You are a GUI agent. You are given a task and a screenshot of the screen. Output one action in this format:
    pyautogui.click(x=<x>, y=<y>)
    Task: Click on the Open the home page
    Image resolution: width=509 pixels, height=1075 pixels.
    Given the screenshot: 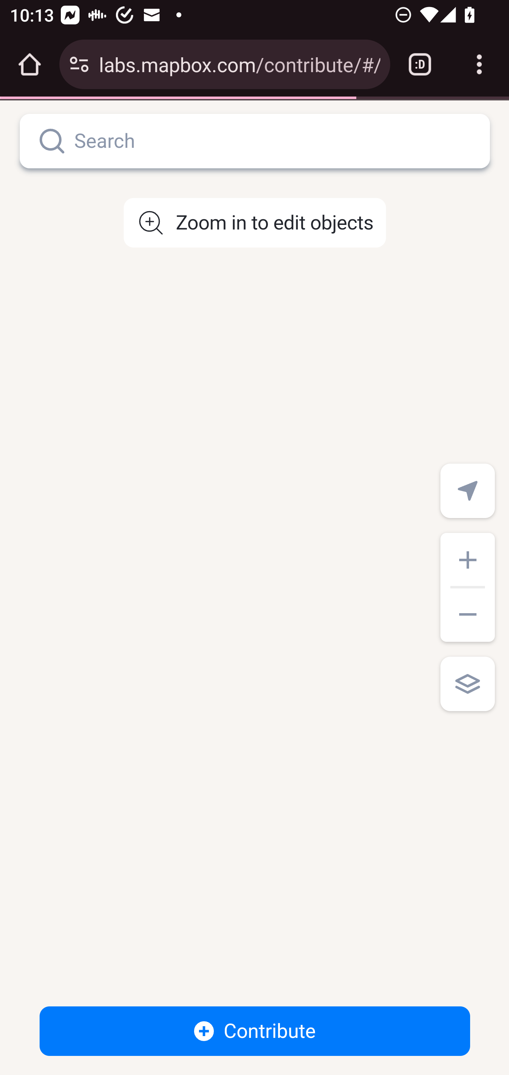 What is the action you would take?
    pyautogui.click(x=30, y=64)
    